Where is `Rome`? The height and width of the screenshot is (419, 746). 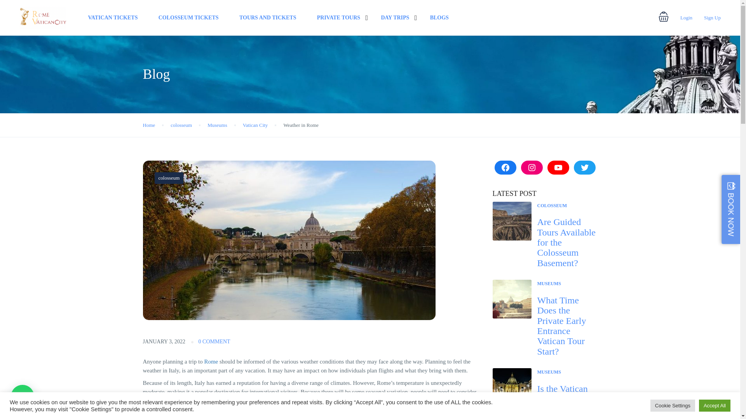
Rome is located at coordinates (211, 362).